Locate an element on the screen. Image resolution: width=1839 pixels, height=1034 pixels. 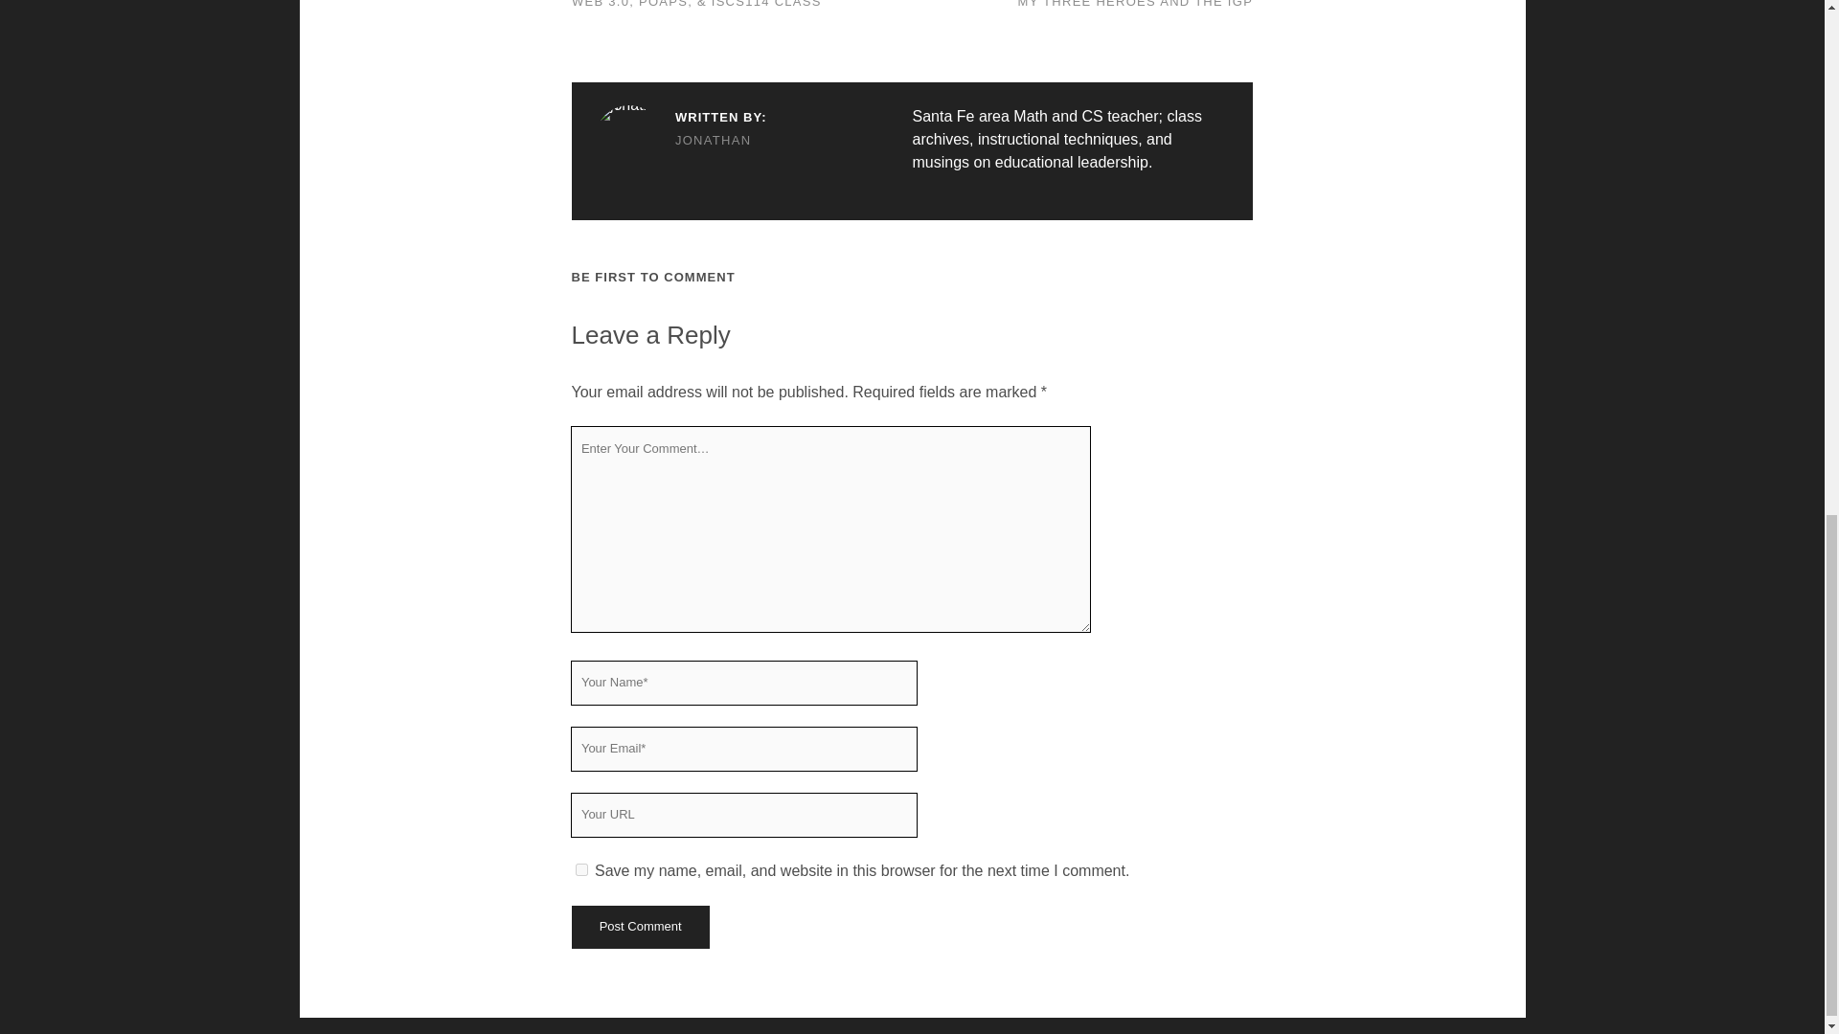
Post Comment is located at coordinates (639, 927).